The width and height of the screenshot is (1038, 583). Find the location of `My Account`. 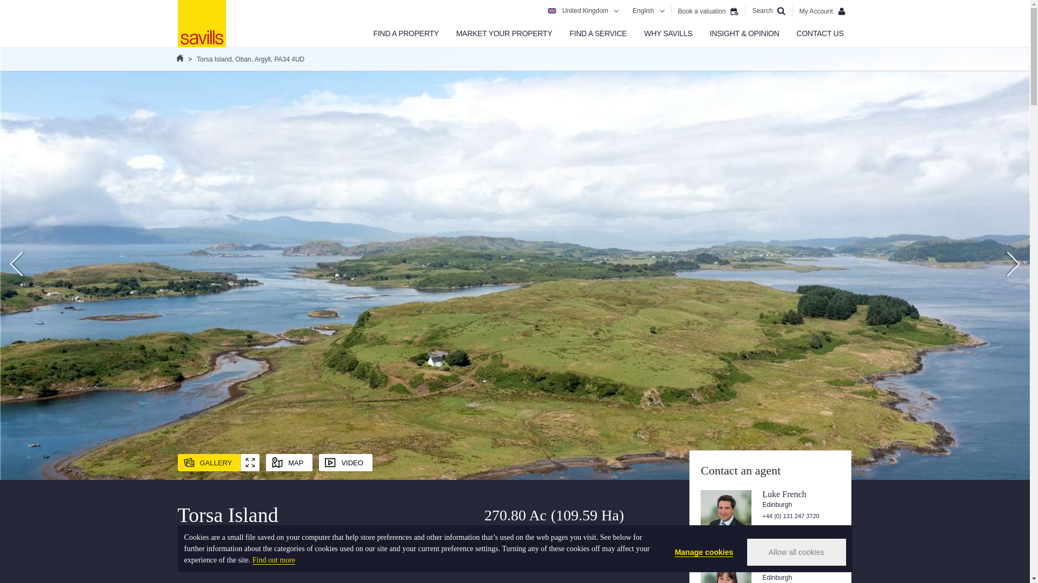

My Account is located at coordinates (822, 11).